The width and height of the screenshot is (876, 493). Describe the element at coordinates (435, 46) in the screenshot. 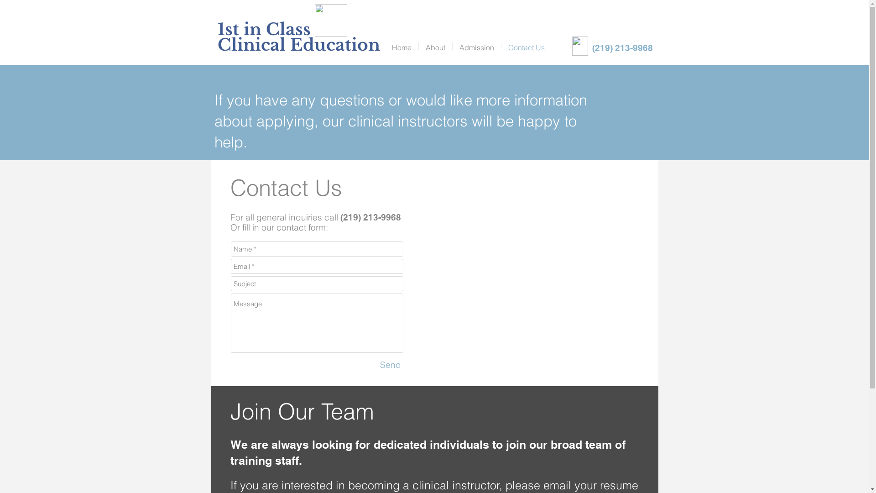

I see `About` at that location.